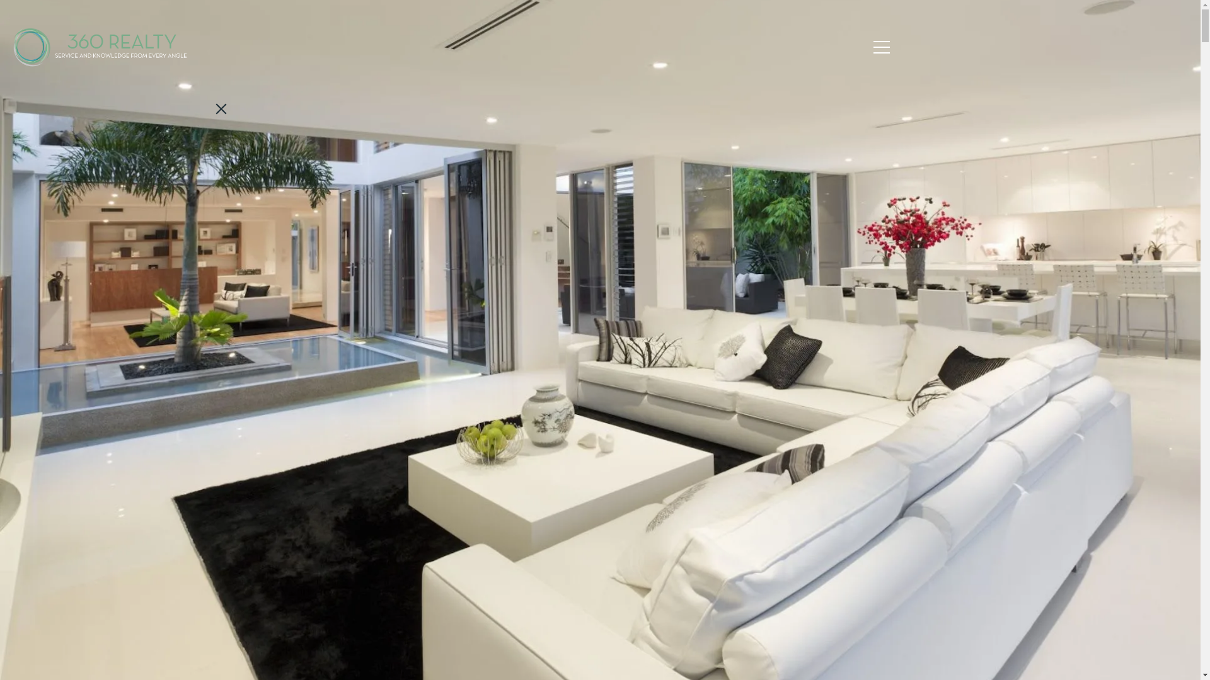 This screenshot has width=1210, height=680. I want to click on In The News, so click(126, 546).